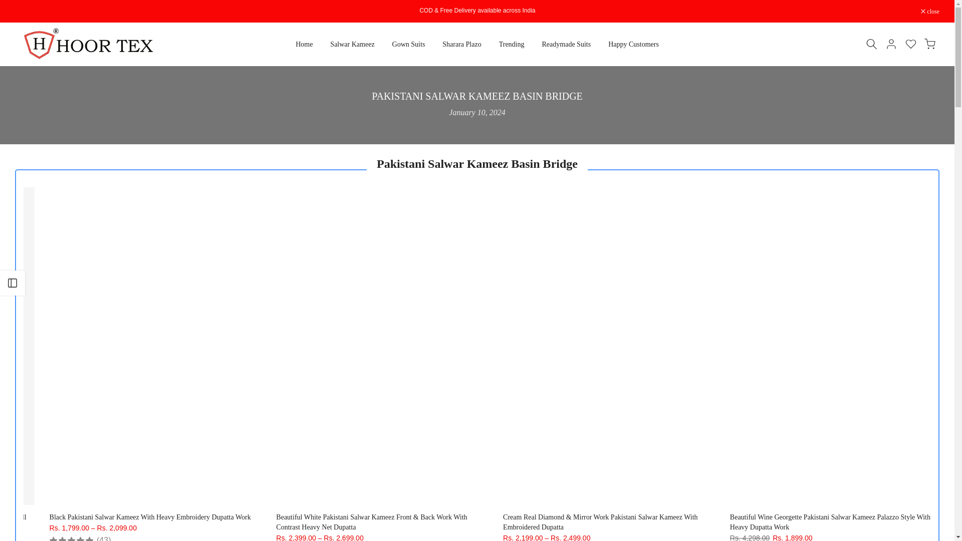  I want to click on Home, so click(304, 44).